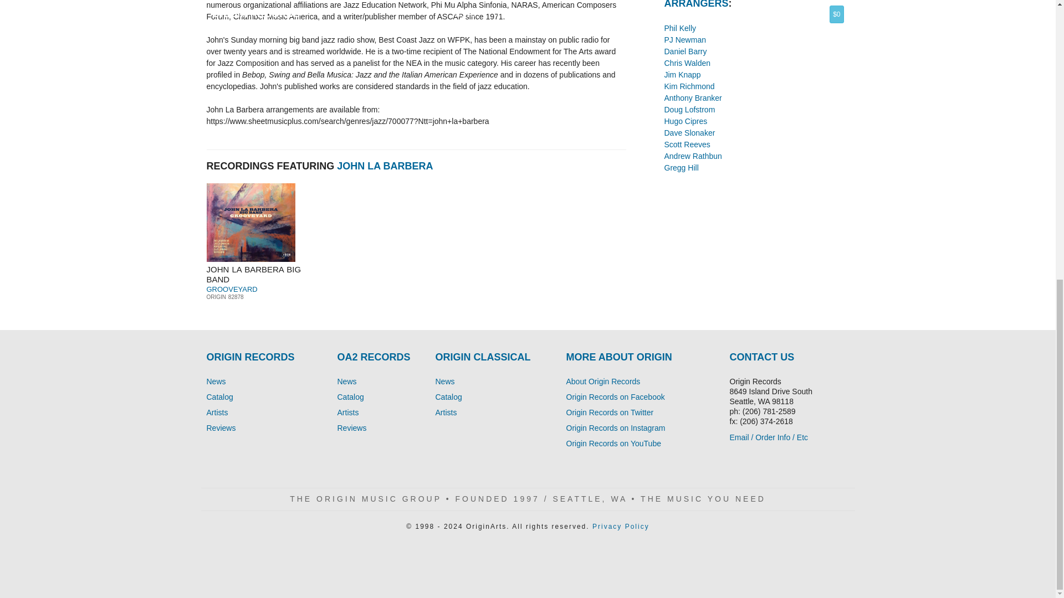 Image resolution: width=1064 pixels, height=598 pixels. Describe the element at coordinates (768, 437) in the screenshot. I see `Contact Origin Records` at that location.